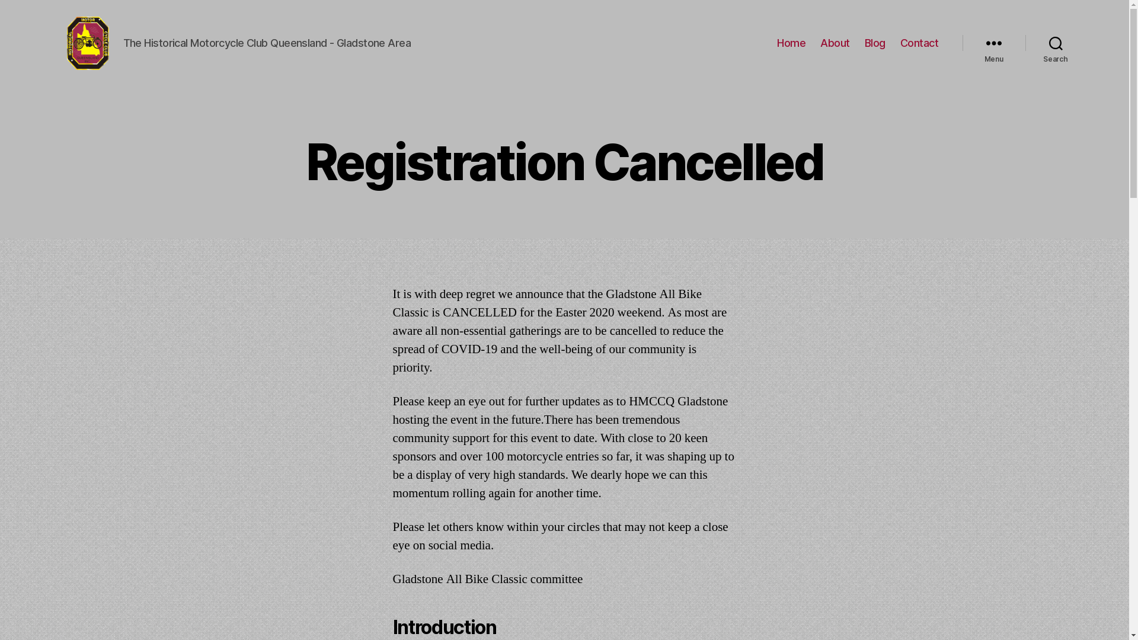  Describe the element at coordinates (994, 43) in the screenshot. I see `Menu` at that location.